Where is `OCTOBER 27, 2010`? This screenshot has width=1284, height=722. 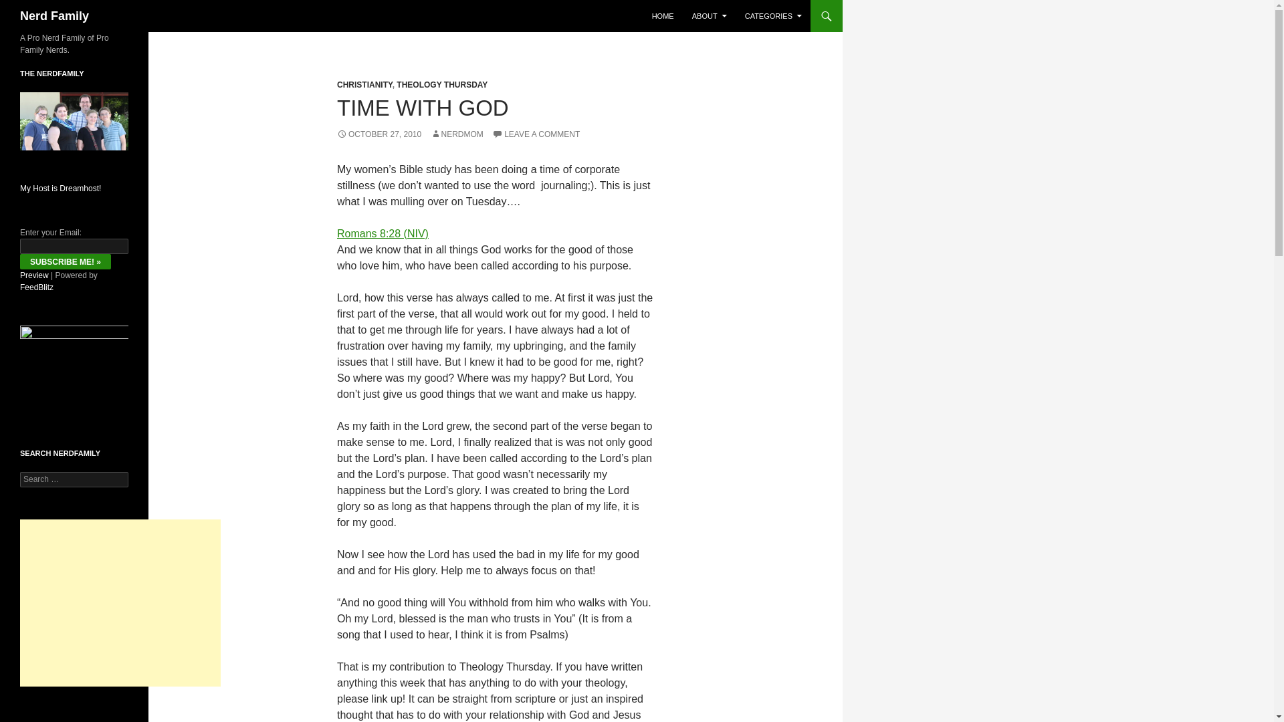
OCTOBER 27, 2010 is located at coordinates (379, 134).